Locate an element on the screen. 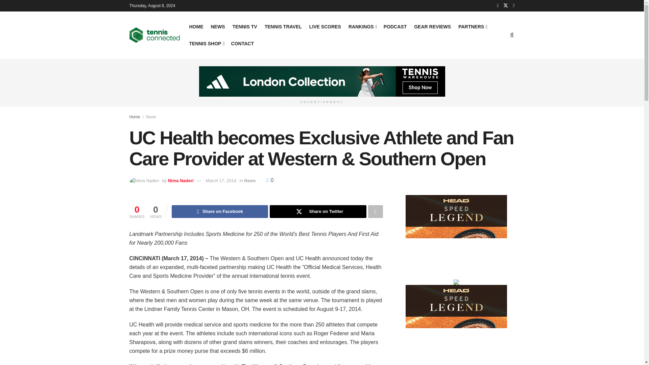 Image resolution: width=649 pixels, height=365 pixels. LIVE SCORES is located at coordinates (325, 26).